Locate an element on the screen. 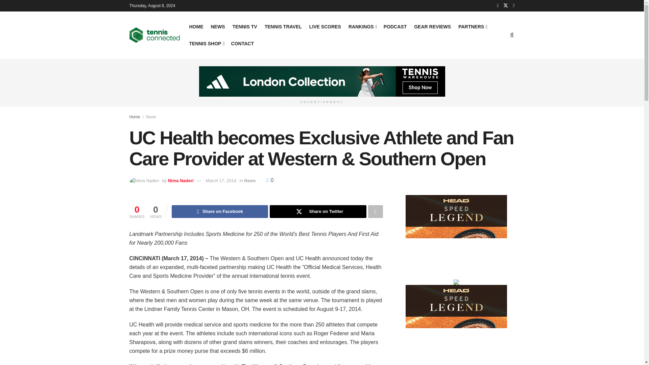 Image resolution: width=649 pixels, height=365 pixels. LIVE SCORES is located at coordinates (325, 26).